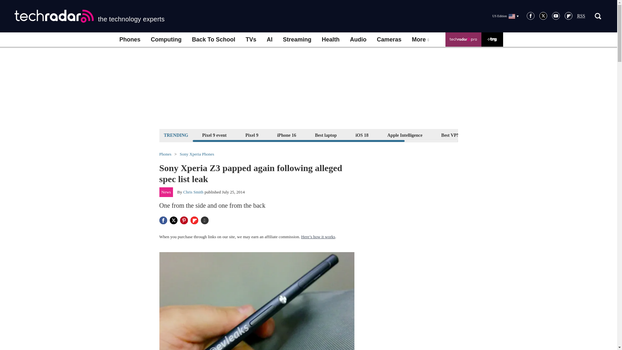  Describe the element at coordinates (505, 16) in the screenshot. I see `US Edition` at that location.